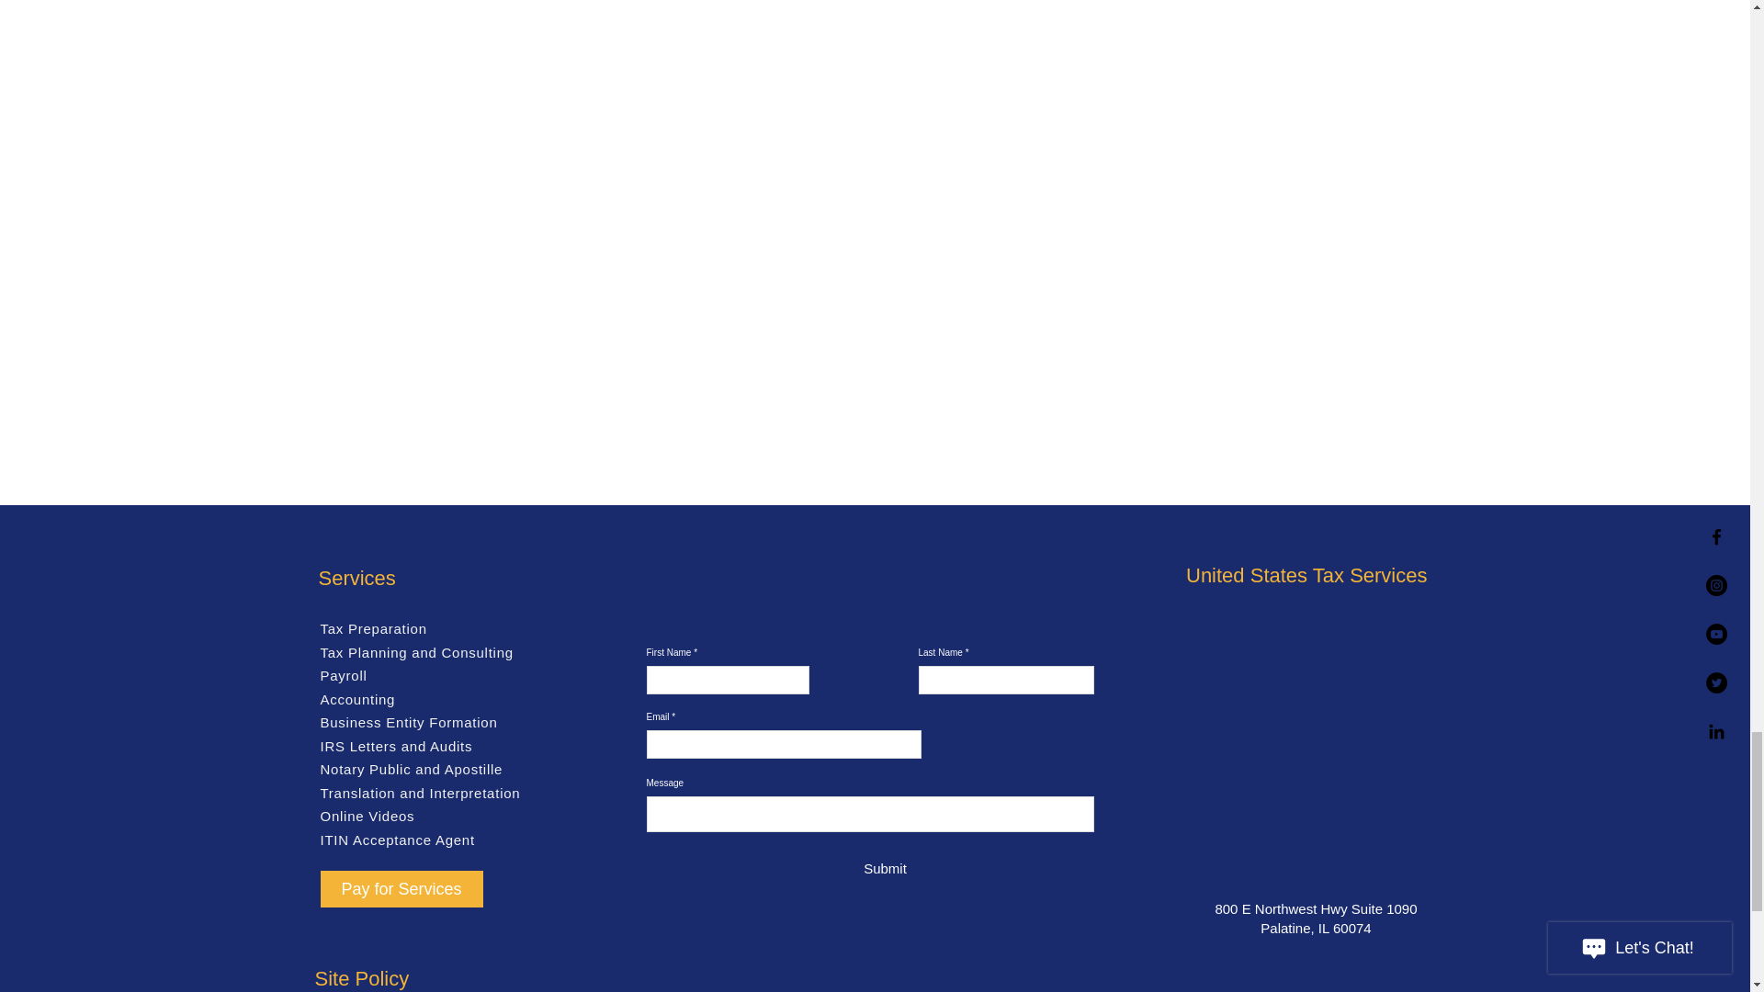 The height and width of the screenshot is (992, 1764). What do you see at coordinates (356, 699) in the screenshot?
I see `Accounting` at bounding box center [356, 699].